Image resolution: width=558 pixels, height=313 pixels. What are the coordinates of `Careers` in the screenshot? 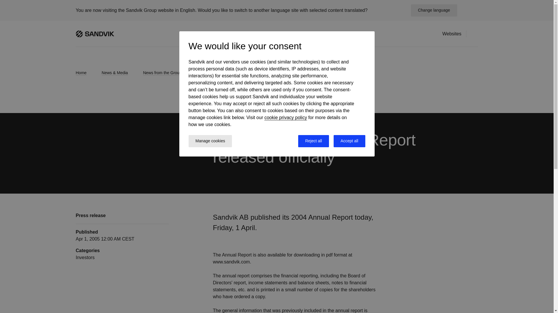 It's located at (266, 34).